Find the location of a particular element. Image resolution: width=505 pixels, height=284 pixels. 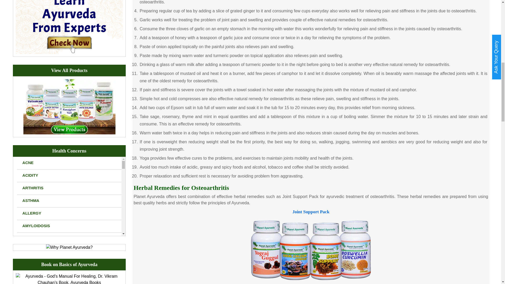

Ayurveda medcines and Herbal Store is located at coordinates (69, 106).